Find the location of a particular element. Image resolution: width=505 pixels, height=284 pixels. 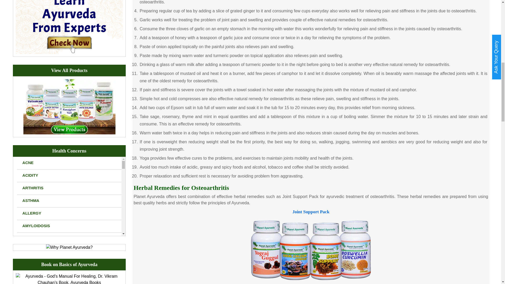

Ayurveda medcines and Herbal Store is located at coordinates (69, 106).